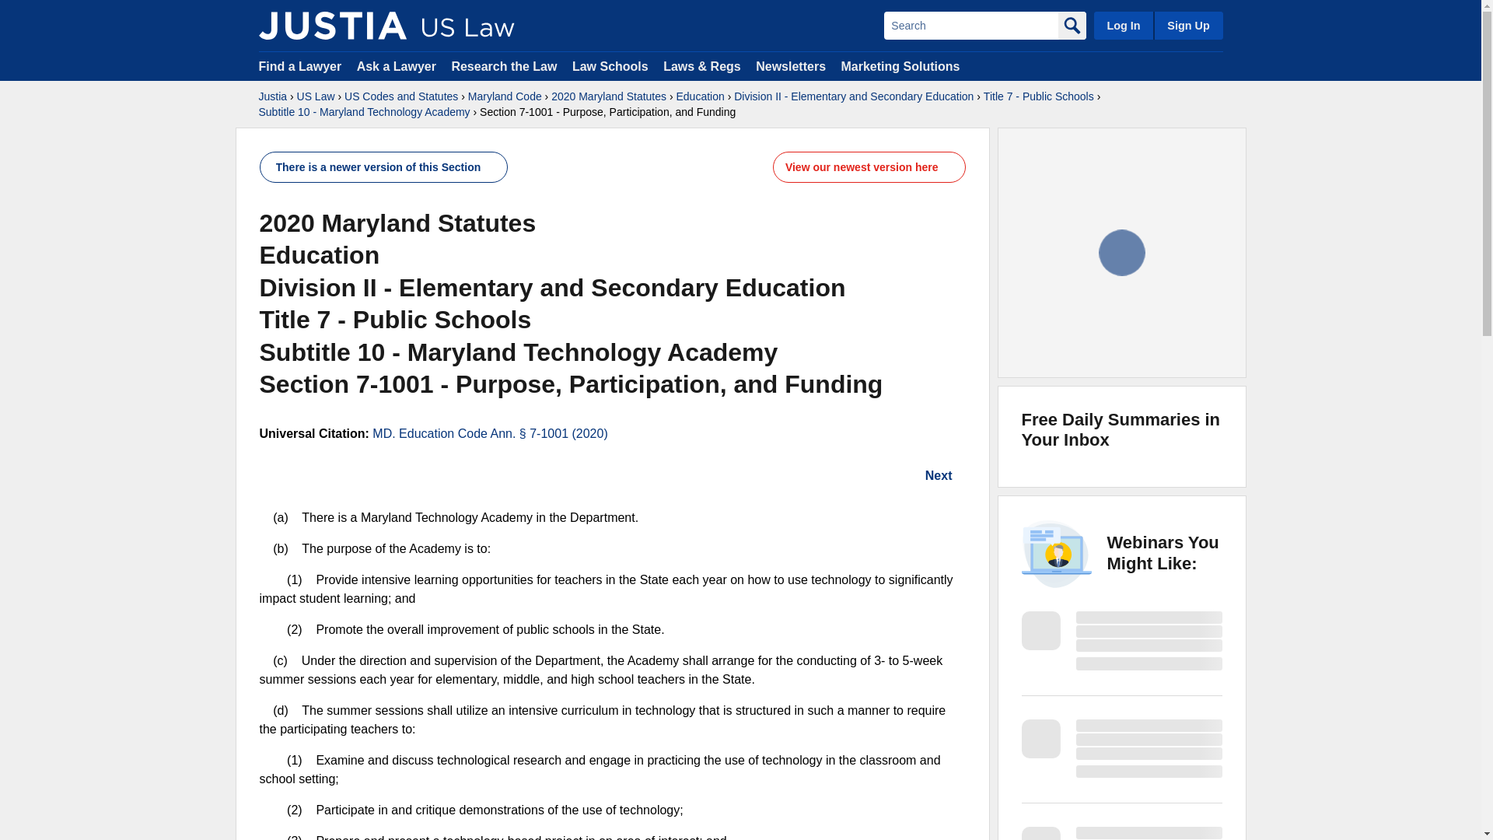  What do you see at coordinates (398, 65) in the screenshot?
I see `Ask a Lawyer` at bounding box center [398, 65].